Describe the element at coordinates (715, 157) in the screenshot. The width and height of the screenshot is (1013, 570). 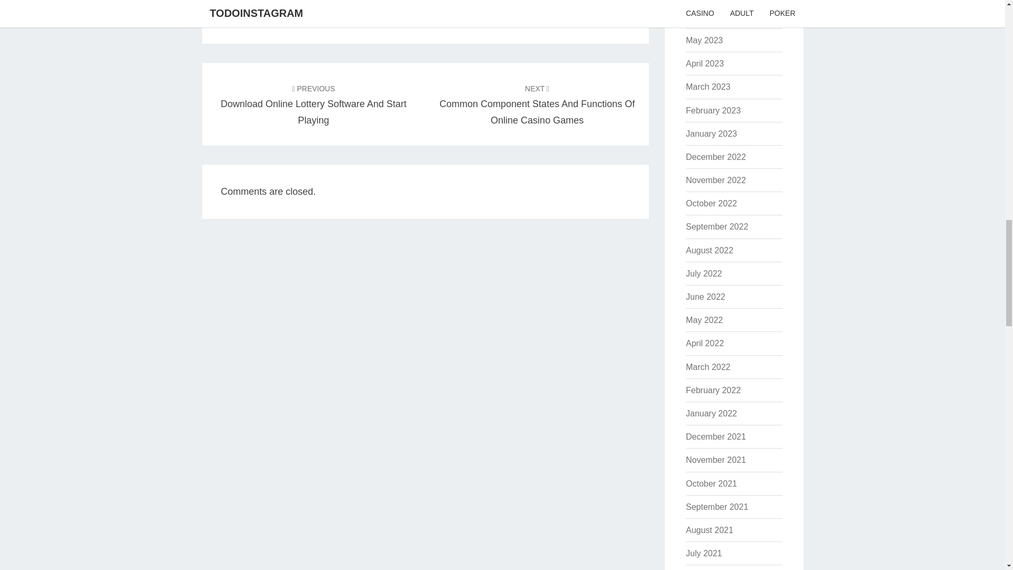
I see `December 2022` at that location.